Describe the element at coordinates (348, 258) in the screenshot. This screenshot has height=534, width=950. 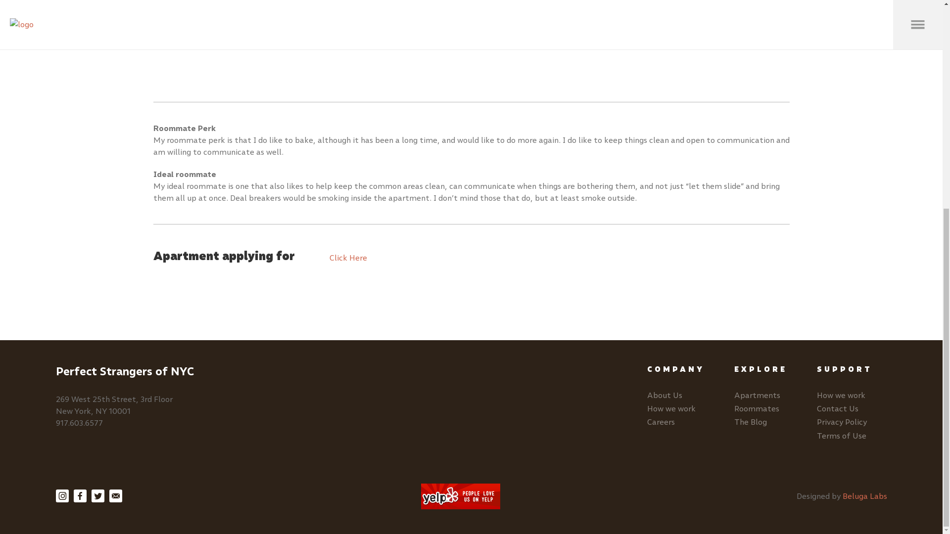
I see `Click Here` at that location.